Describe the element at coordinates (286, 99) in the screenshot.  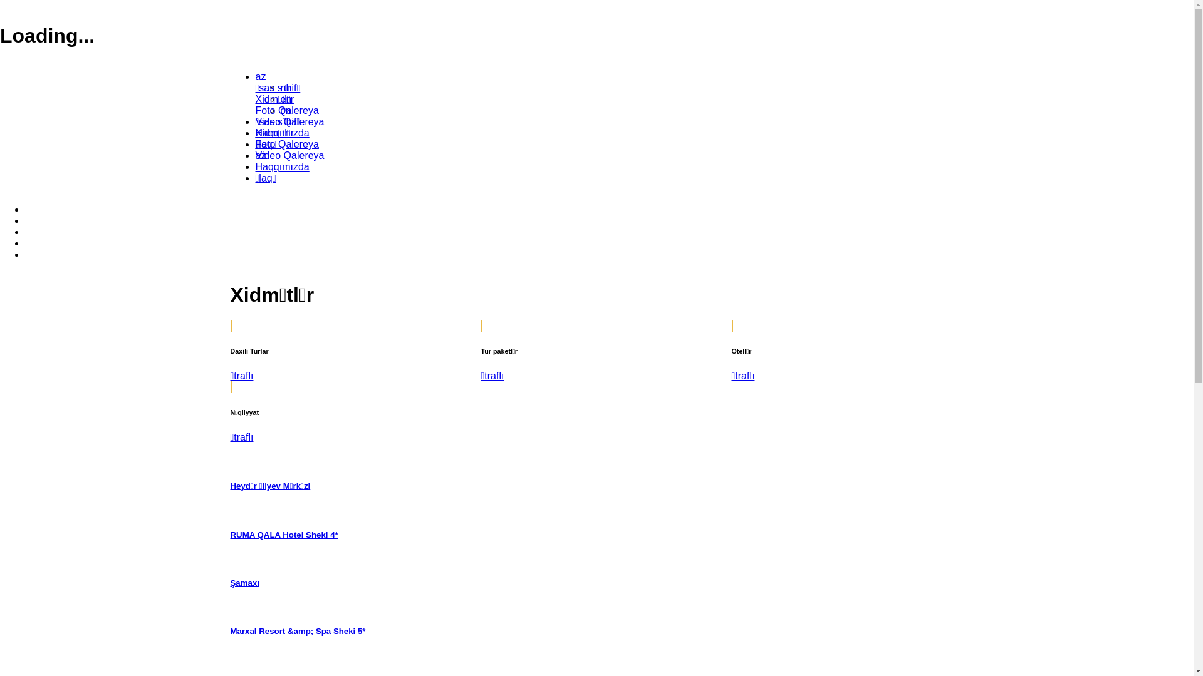
I see `en` at that location.